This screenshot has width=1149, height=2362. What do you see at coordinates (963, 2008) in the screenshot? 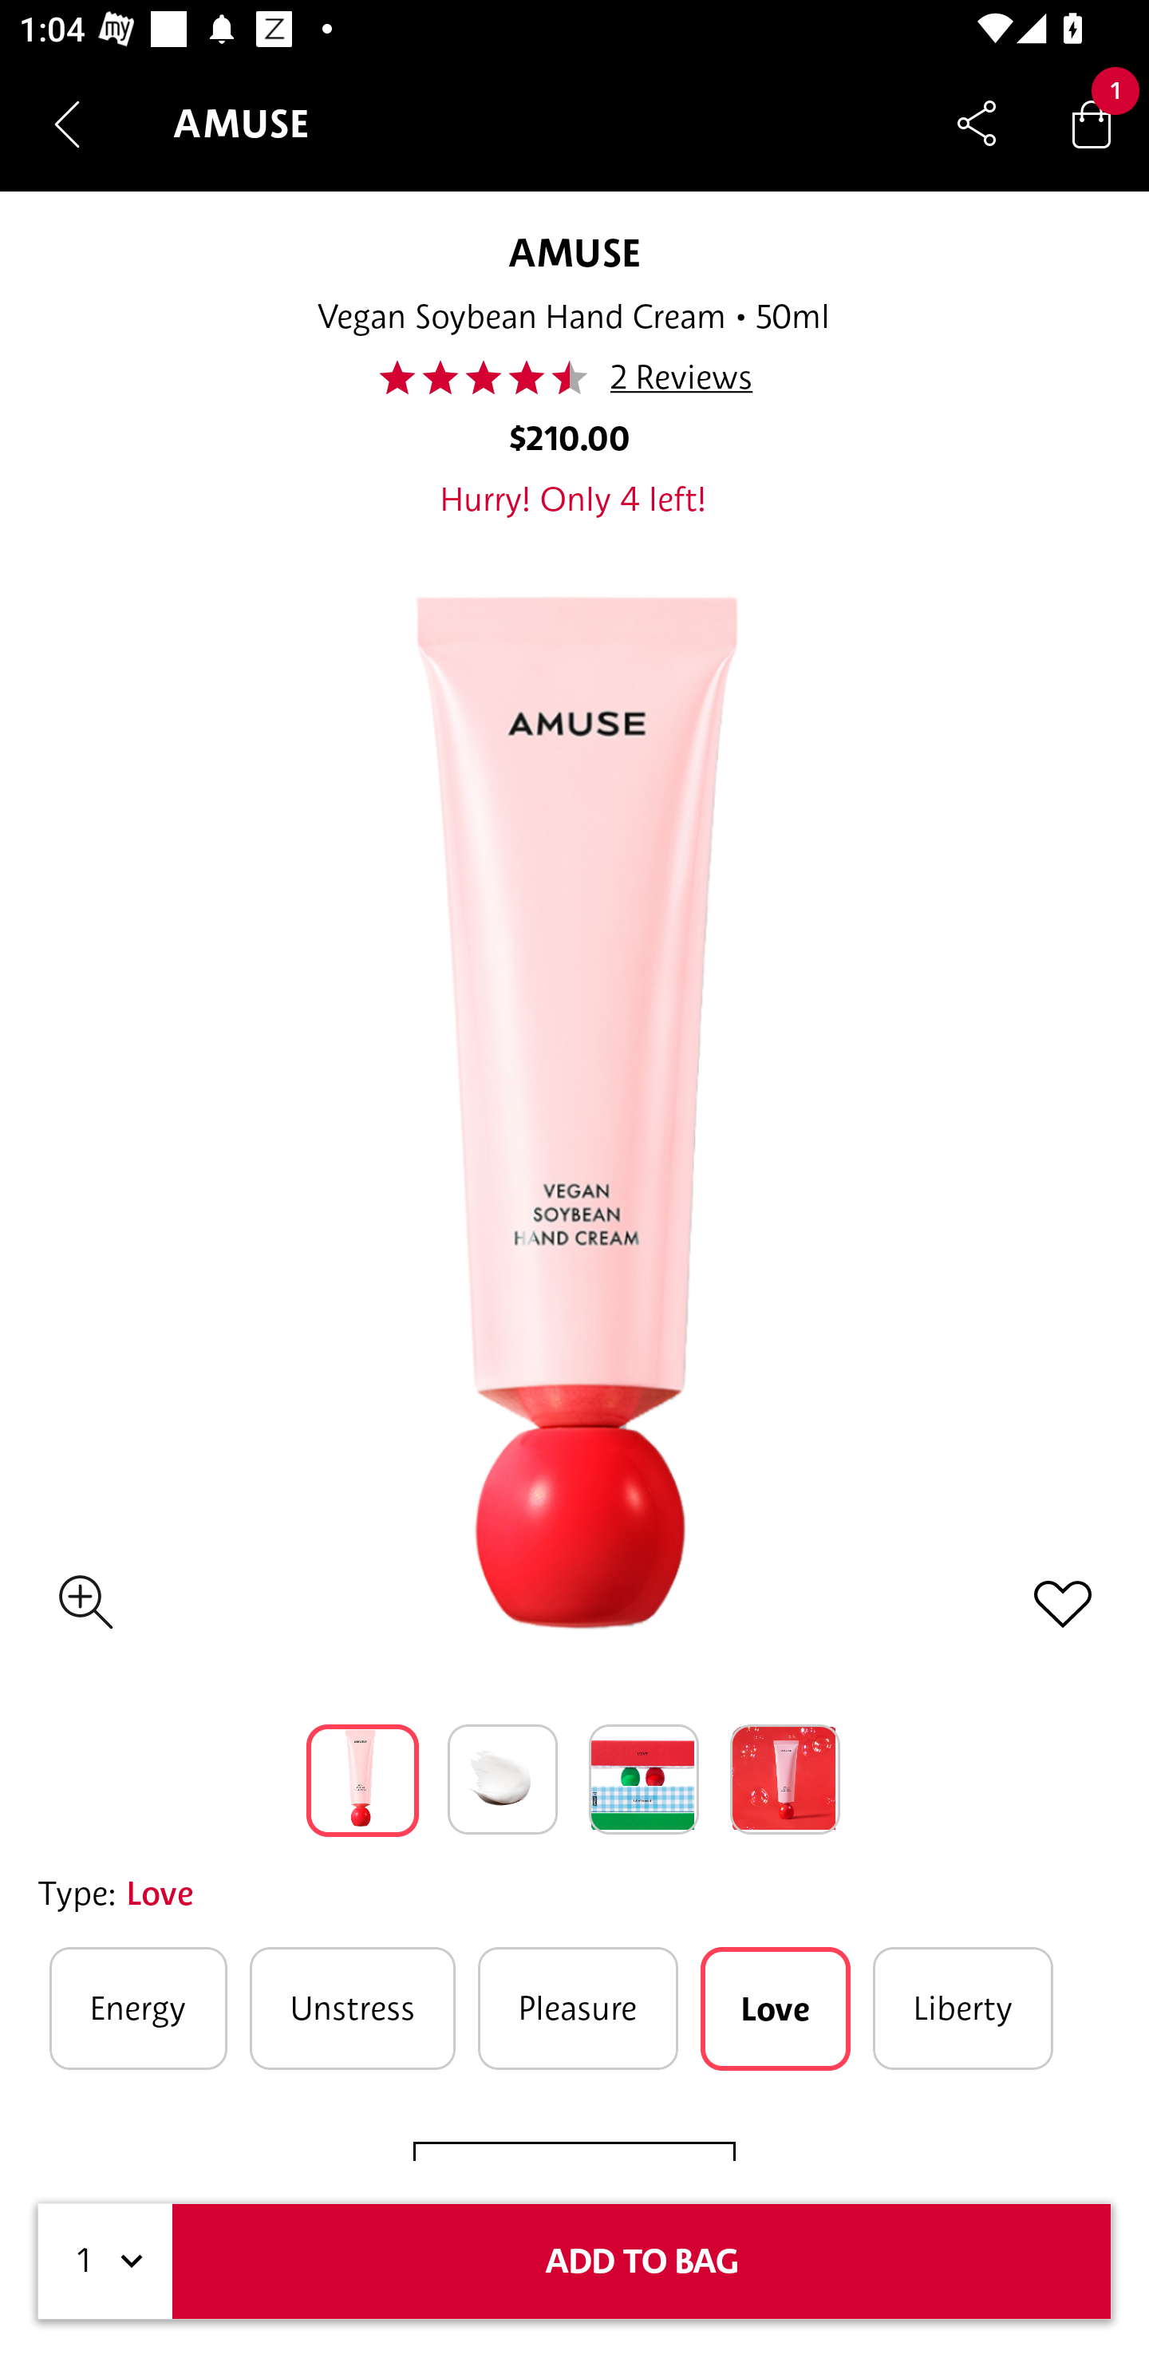
I see `Liberty` at bounding box center [963, 2008].